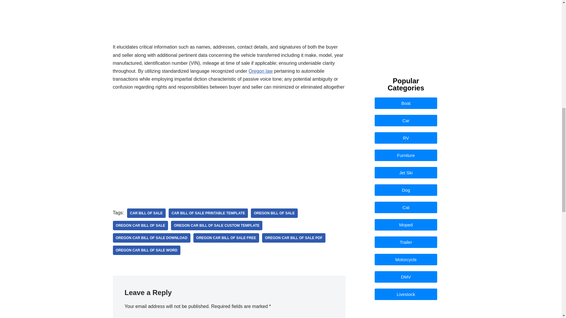 Image resolution: width=566 pixels, height=318 pixels. I want to click on OREGON CAR BILL OF SALE WORD, so click(146, 250).